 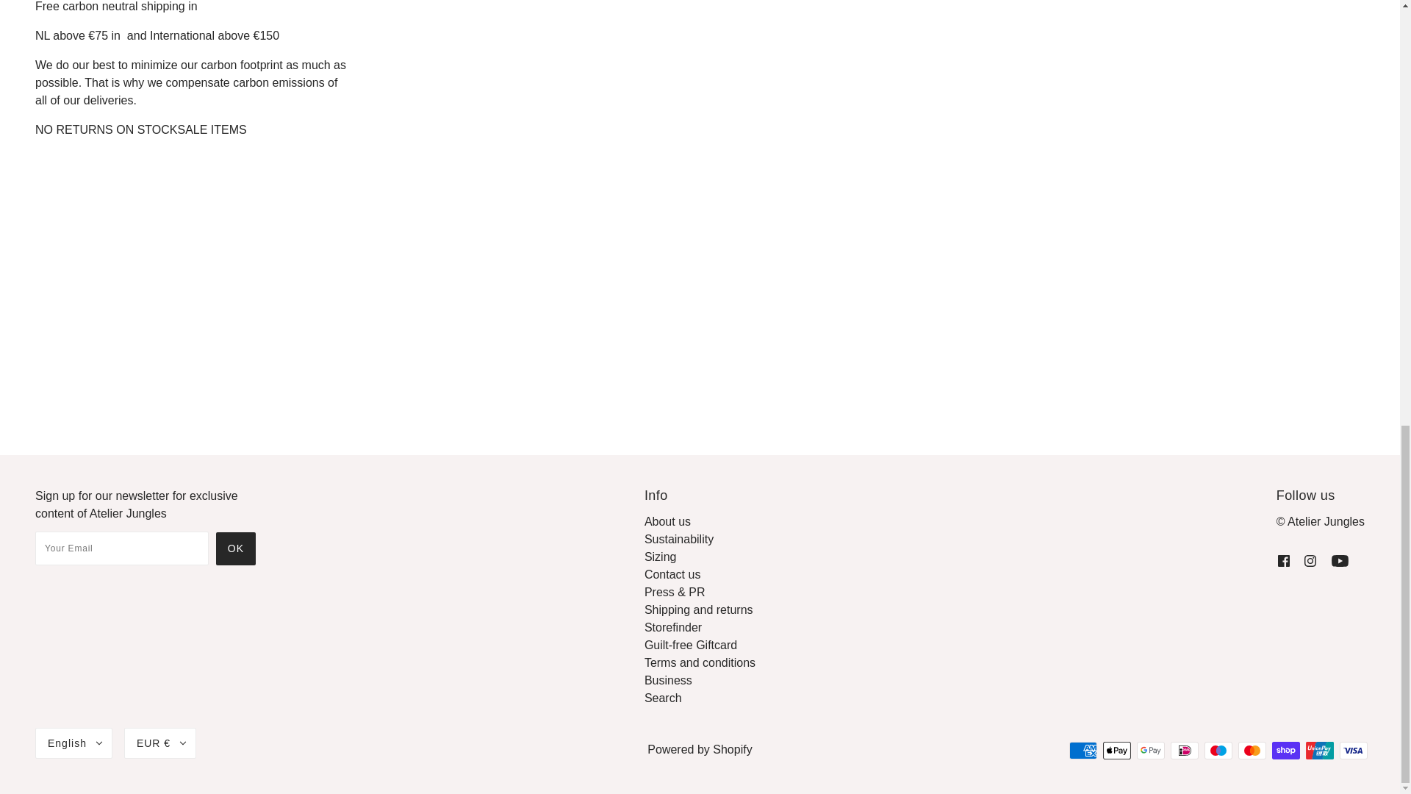 I want to click on Shipping and returns, so click(x=699, y=609).